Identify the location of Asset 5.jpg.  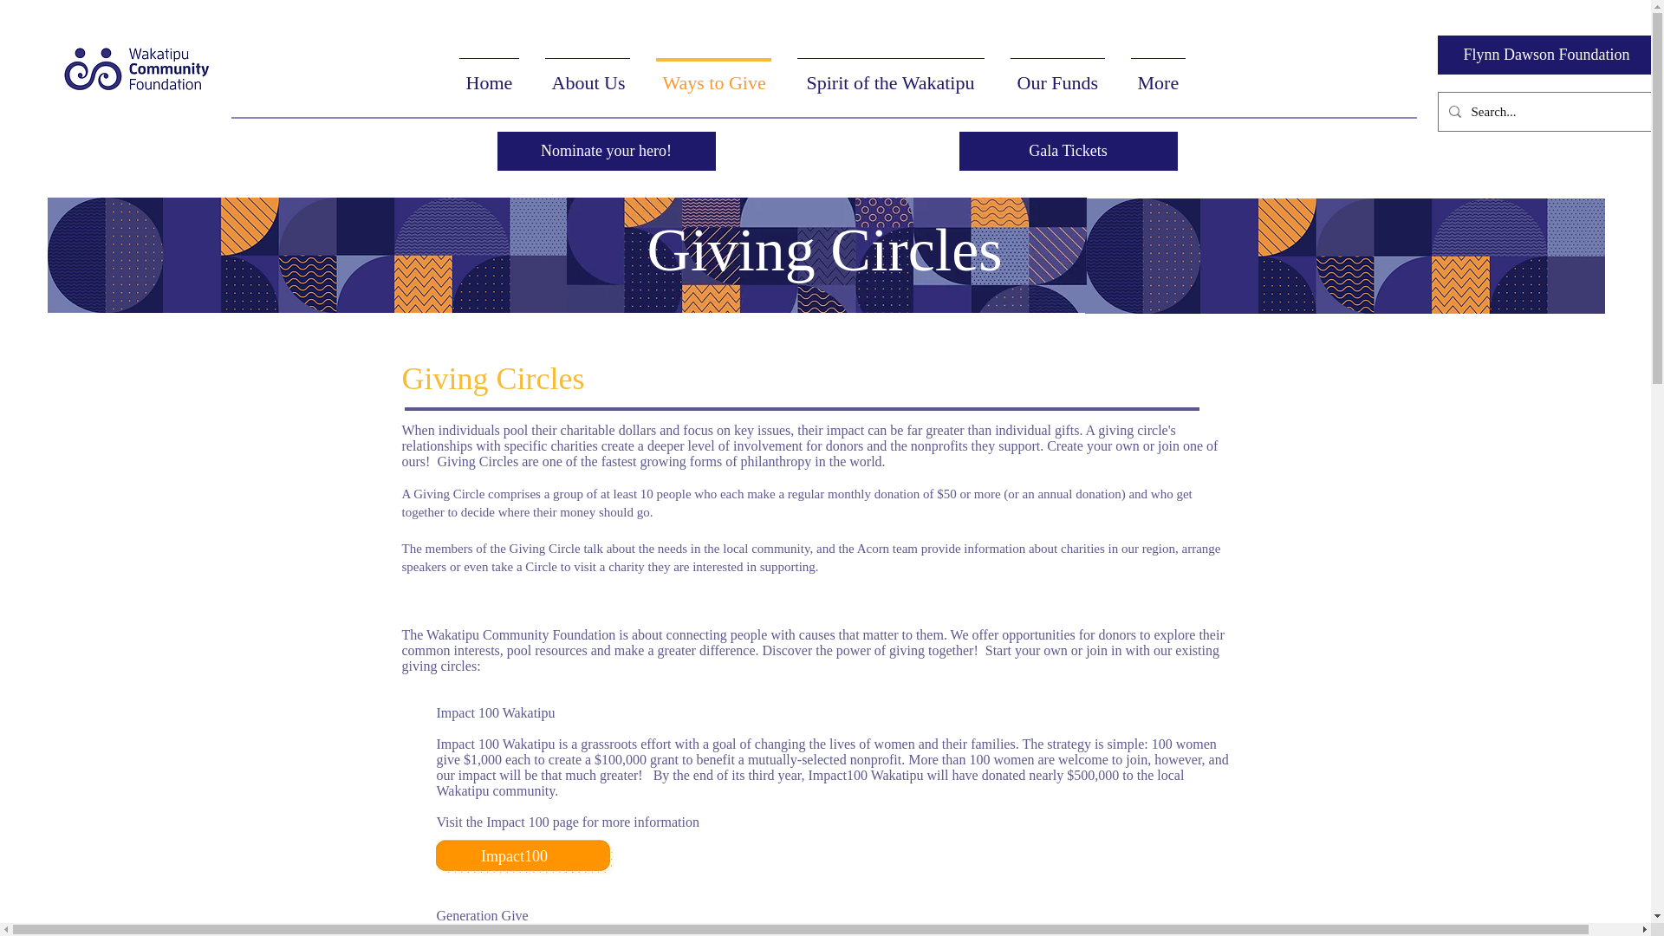
(523, 856).